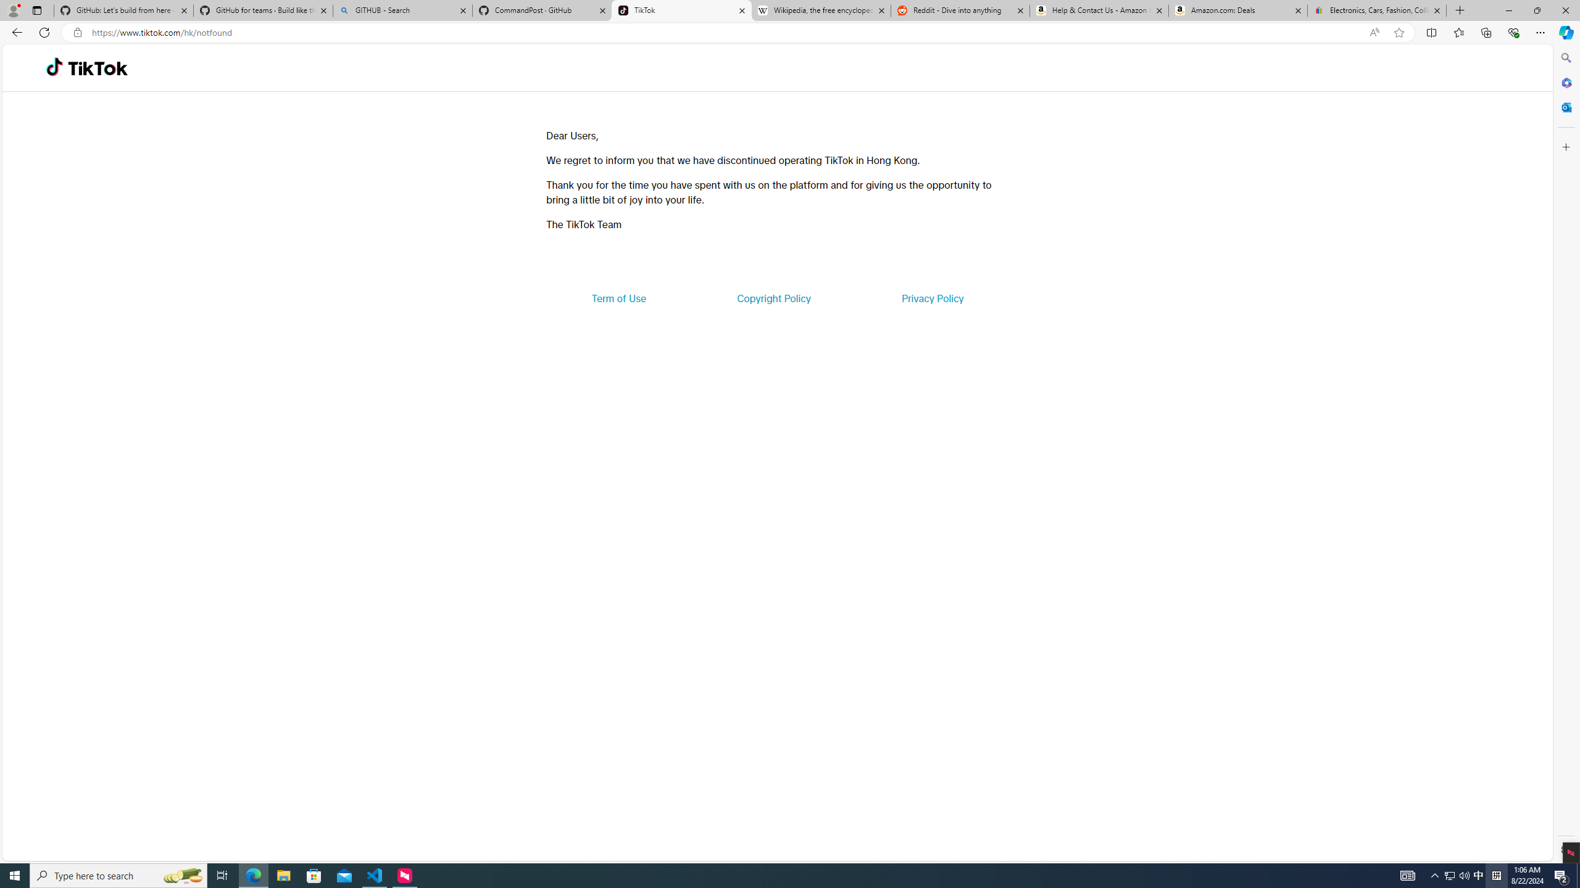 The height and width of the screenshot is (888, 1580). What do you see at coordinates (402, 10) in the screenshot?
I see `GITHUB - Search` at bounding box center [402, 10].